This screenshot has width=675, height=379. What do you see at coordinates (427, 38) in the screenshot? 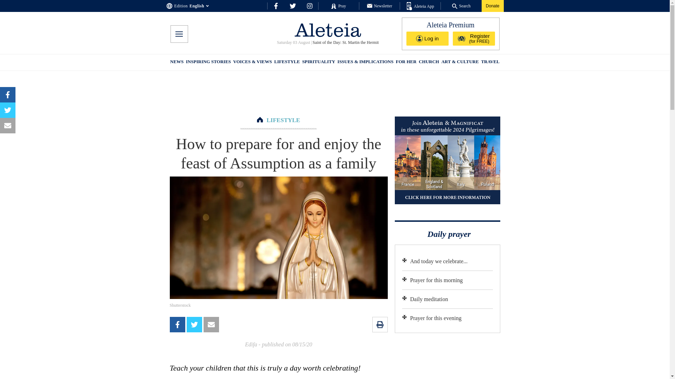
I see `Log in` at bounding box center [427, 38].